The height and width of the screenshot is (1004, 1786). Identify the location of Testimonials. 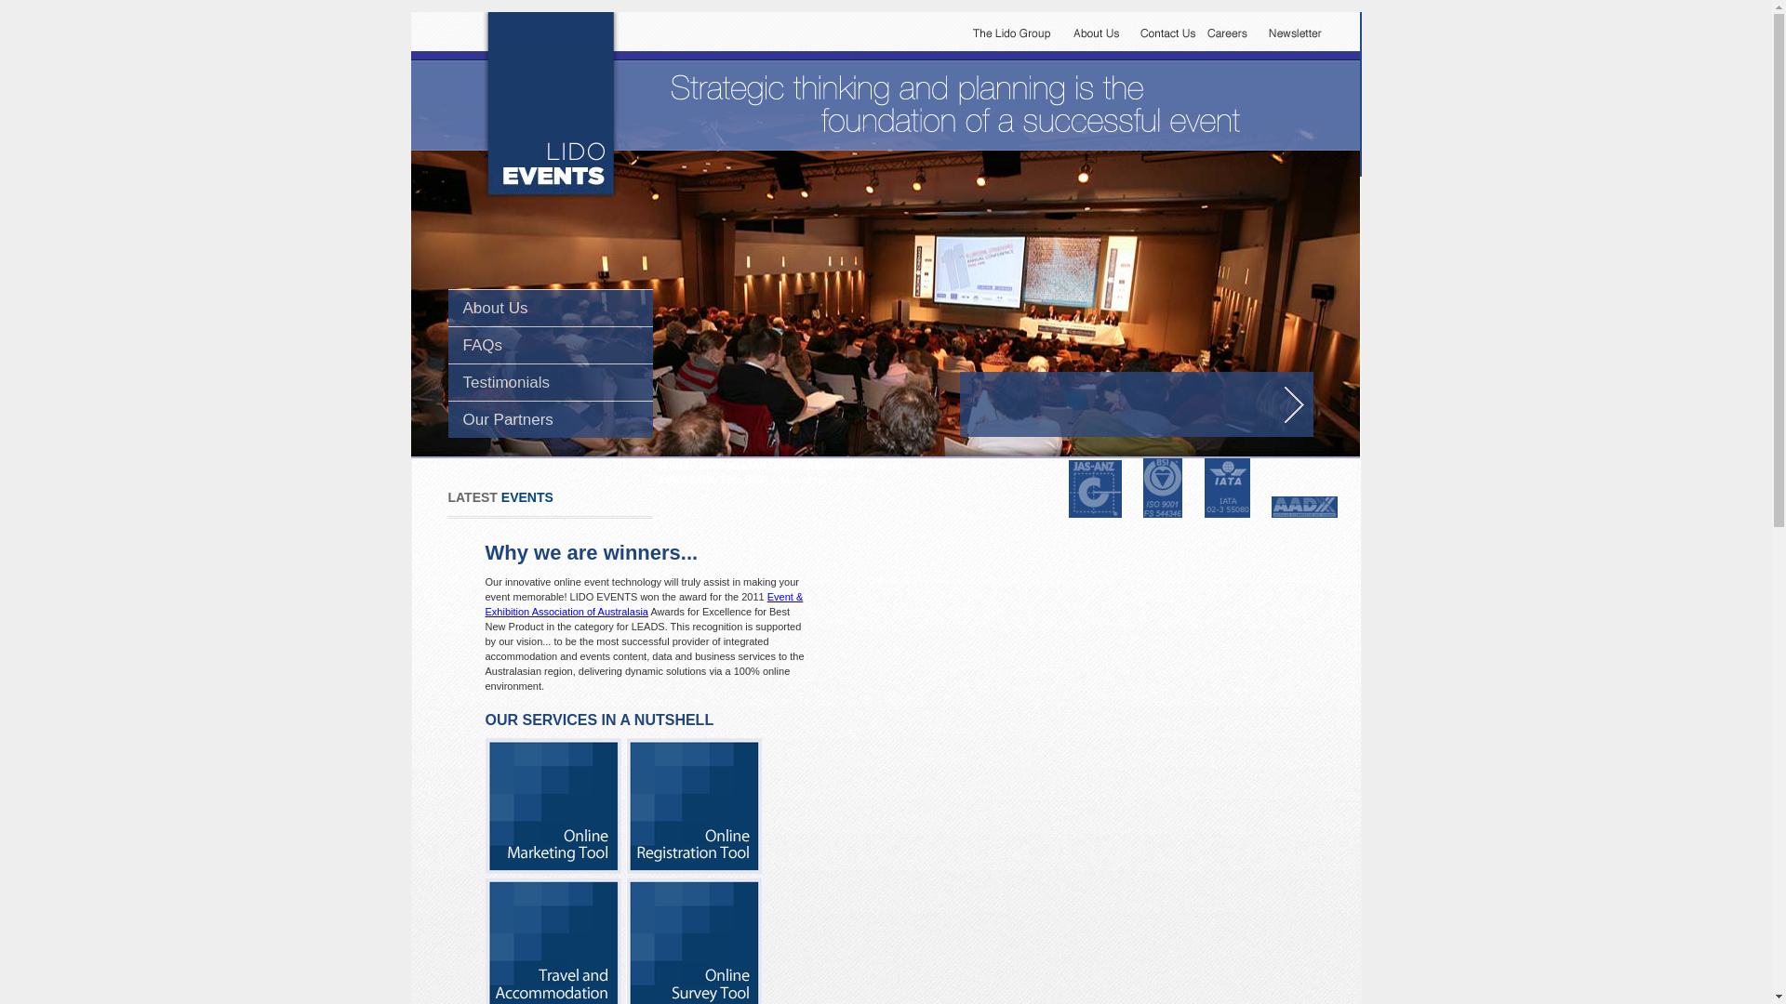
(507, 383).